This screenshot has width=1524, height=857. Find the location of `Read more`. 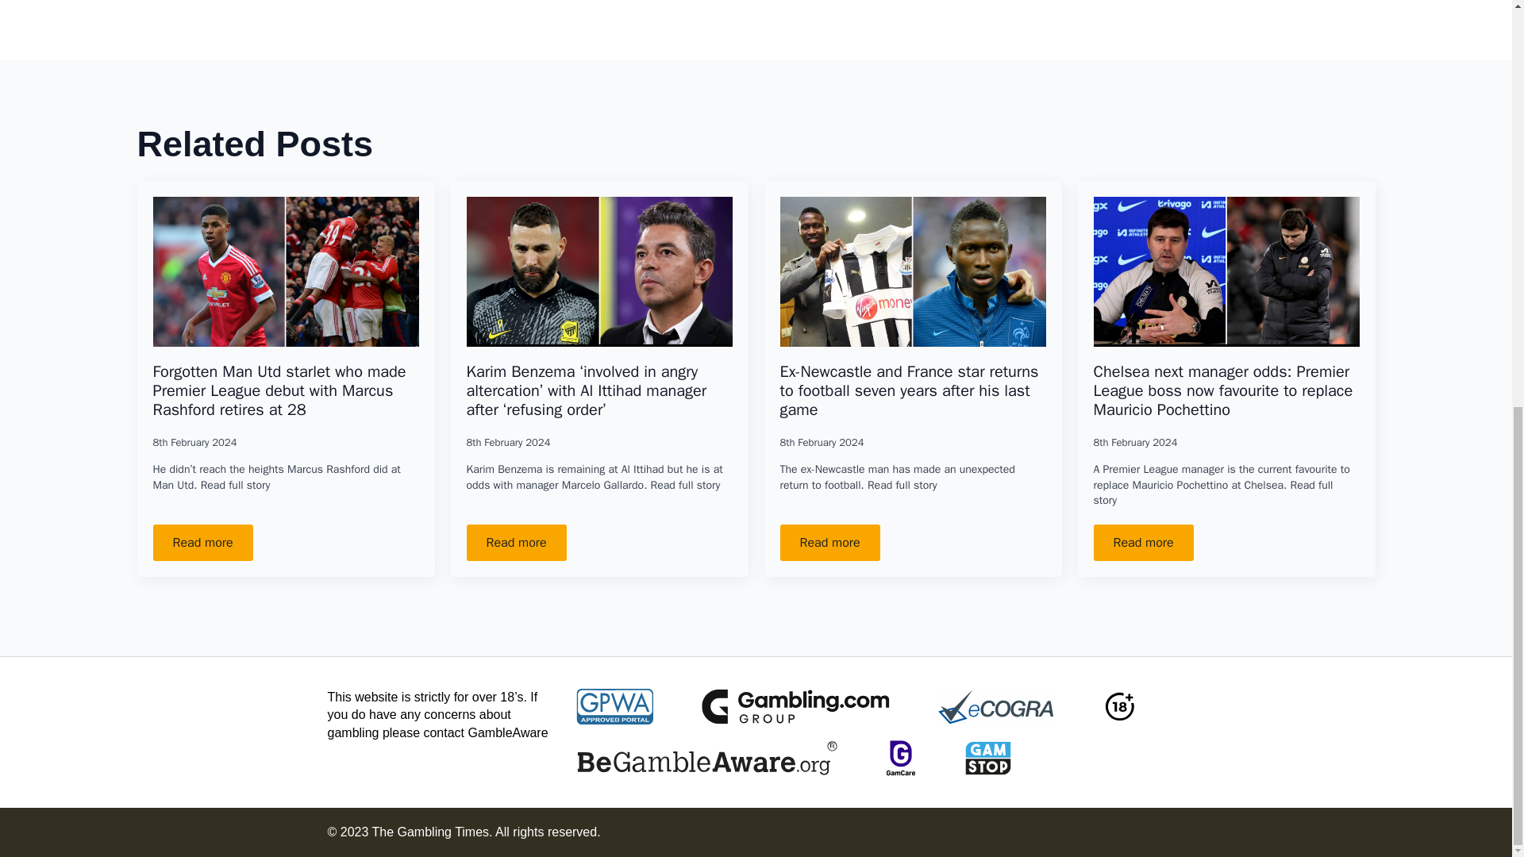

Read more is located at coordinates (516, 543).